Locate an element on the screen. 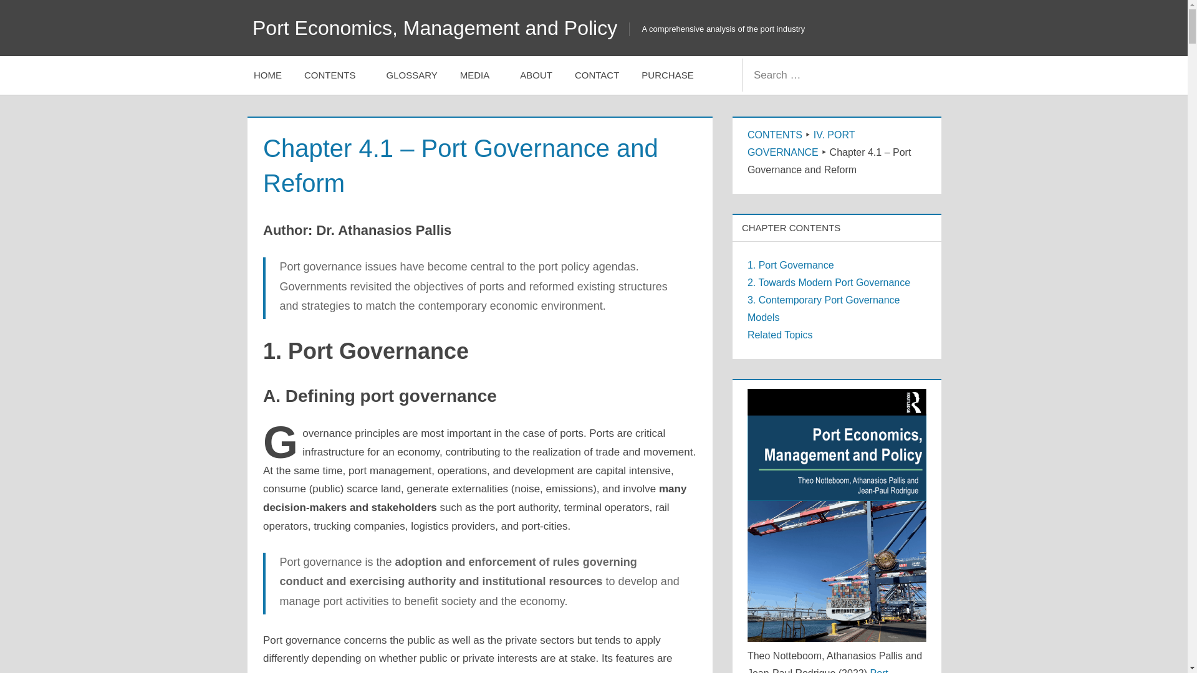 The height and width of the screenshot is (673, 1197). Search for: is located at coordinates (820, 75).